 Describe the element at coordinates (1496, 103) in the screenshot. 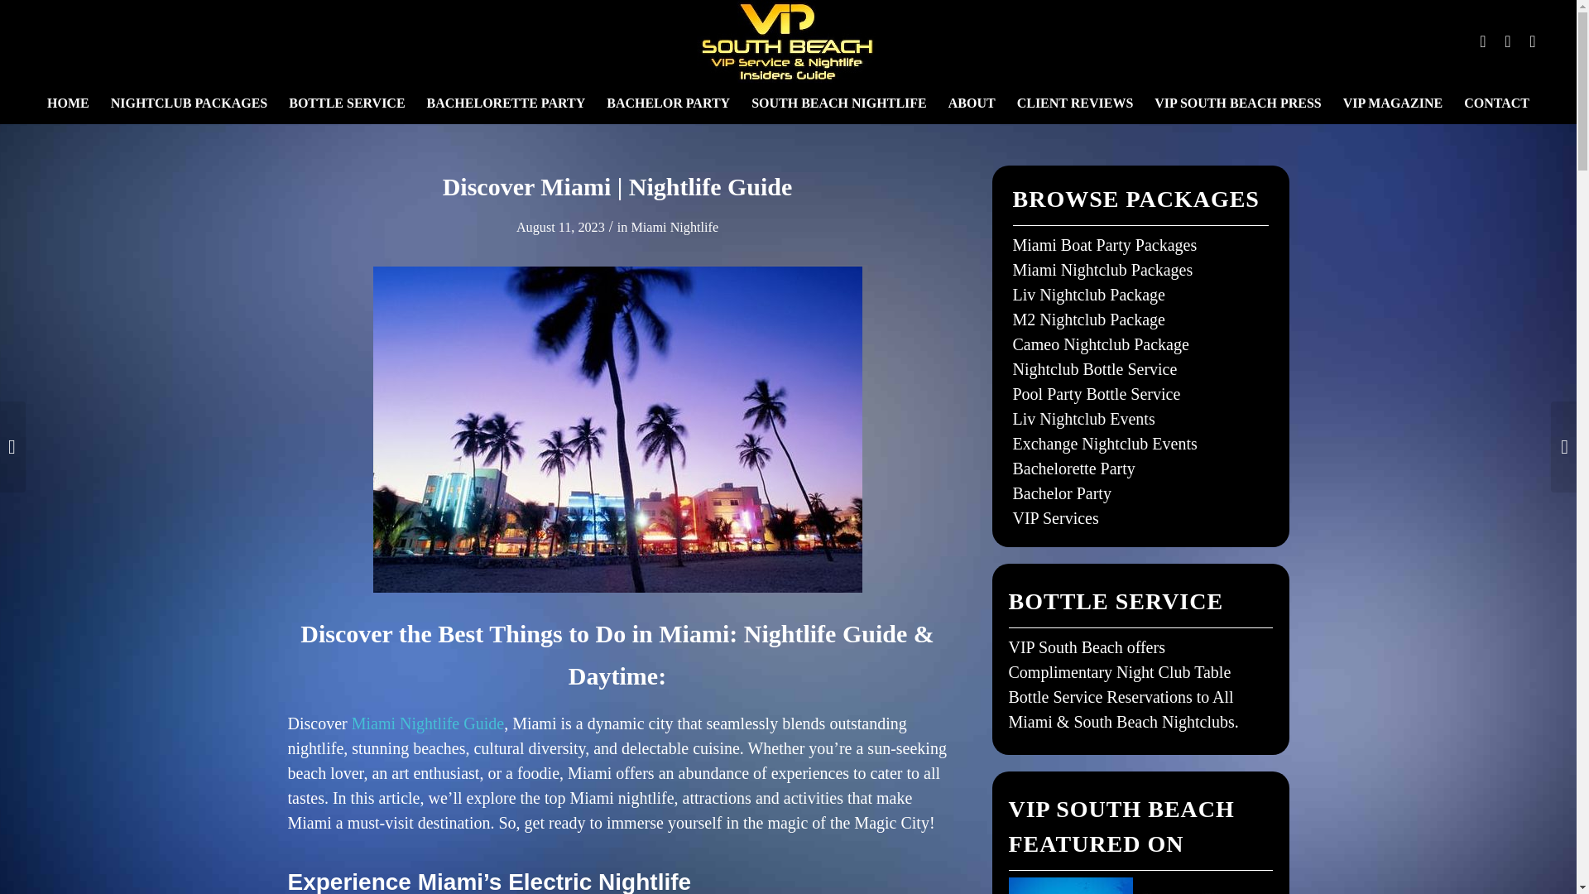

I see `CONTACT` at that location.